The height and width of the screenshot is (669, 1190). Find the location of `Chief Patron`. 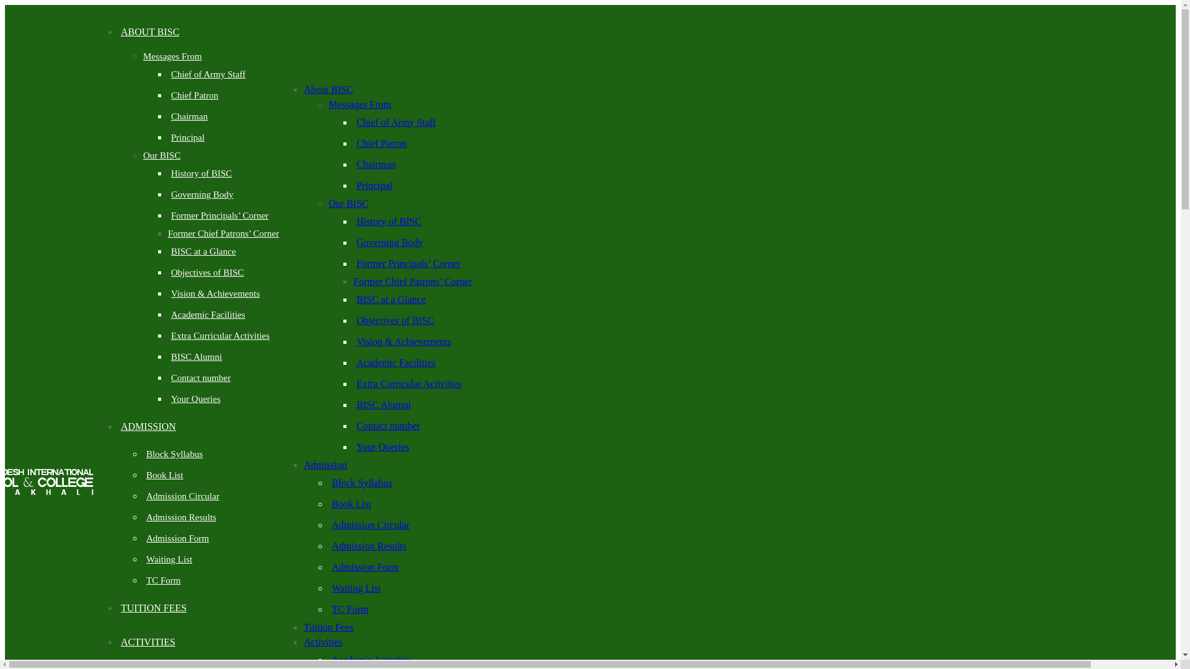

Chief Patron is located at coordinates (382, 142).